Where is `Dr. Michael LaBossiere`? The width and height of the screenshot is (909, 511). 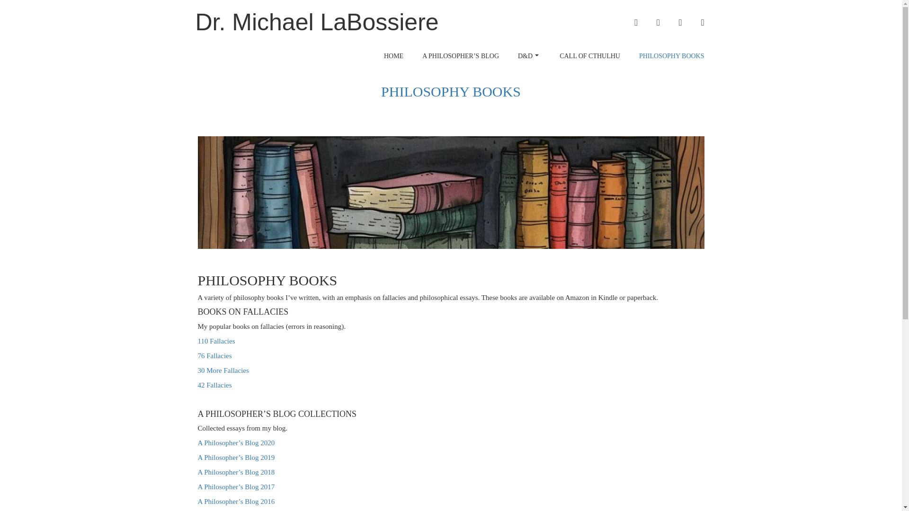 Dr. Michael LaBossiere is located at coordinates (316, 22).